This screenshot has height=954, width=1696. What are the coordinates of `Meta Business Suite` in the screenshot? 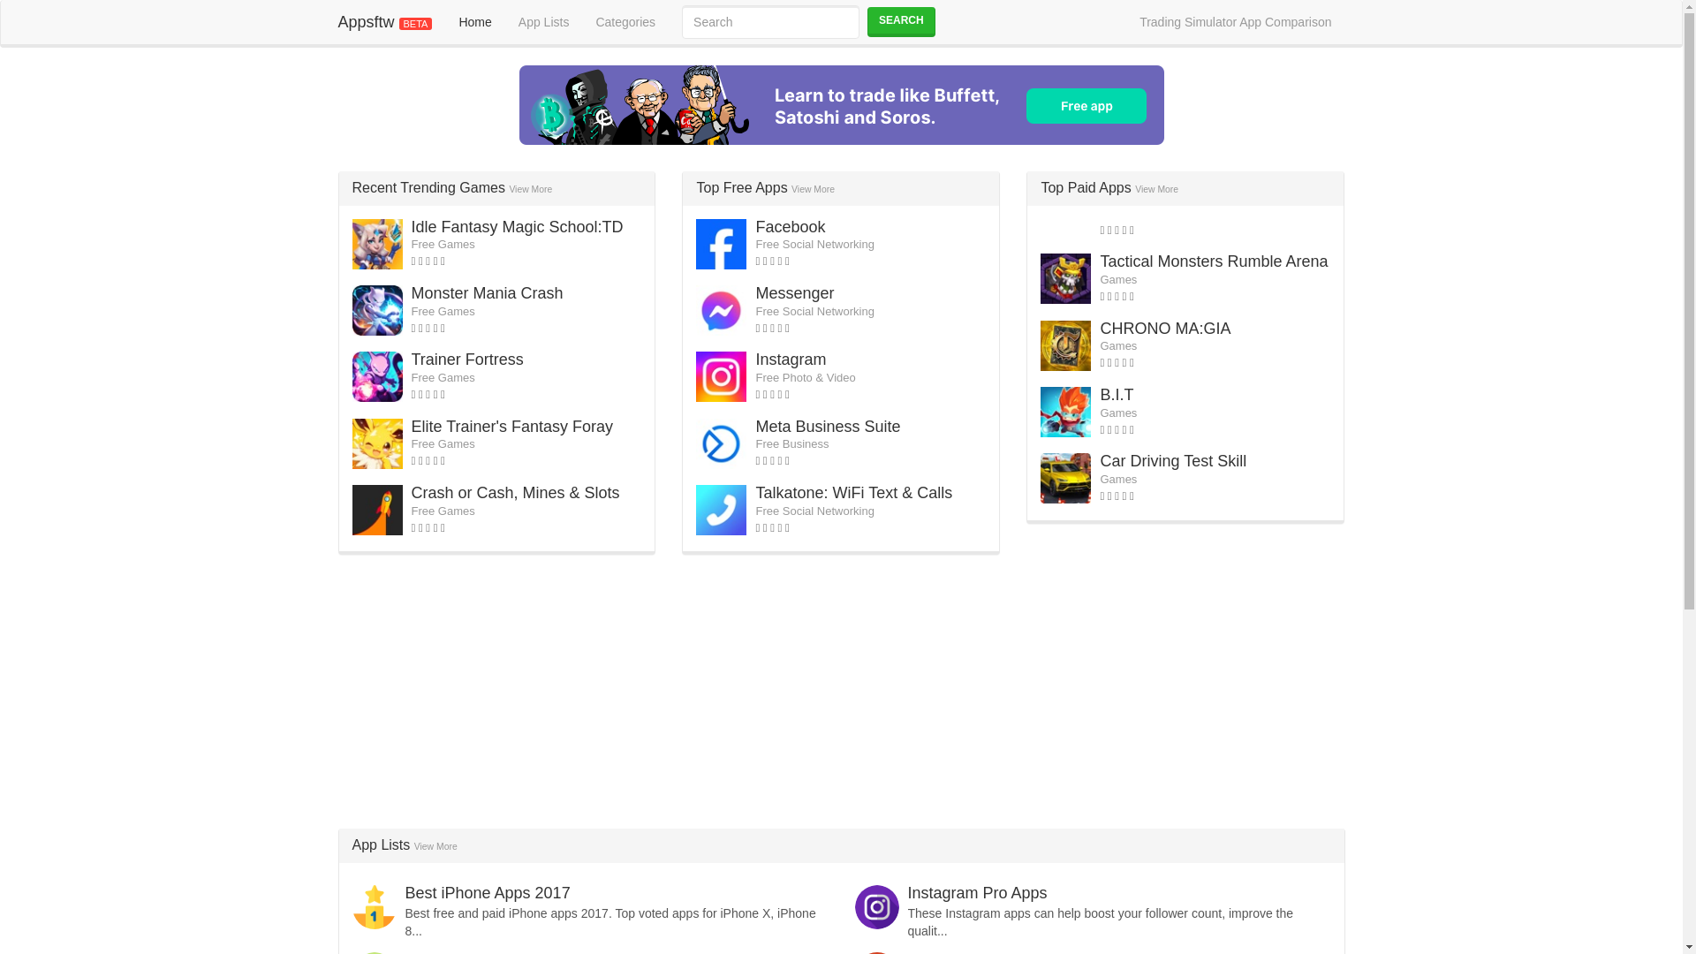 It's located at (827, 426).